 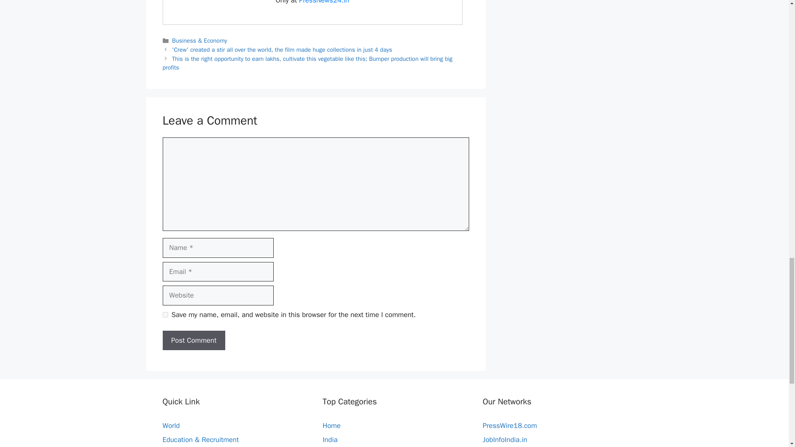 I want to click on PressNews24.in, so click(x=324, y=2).